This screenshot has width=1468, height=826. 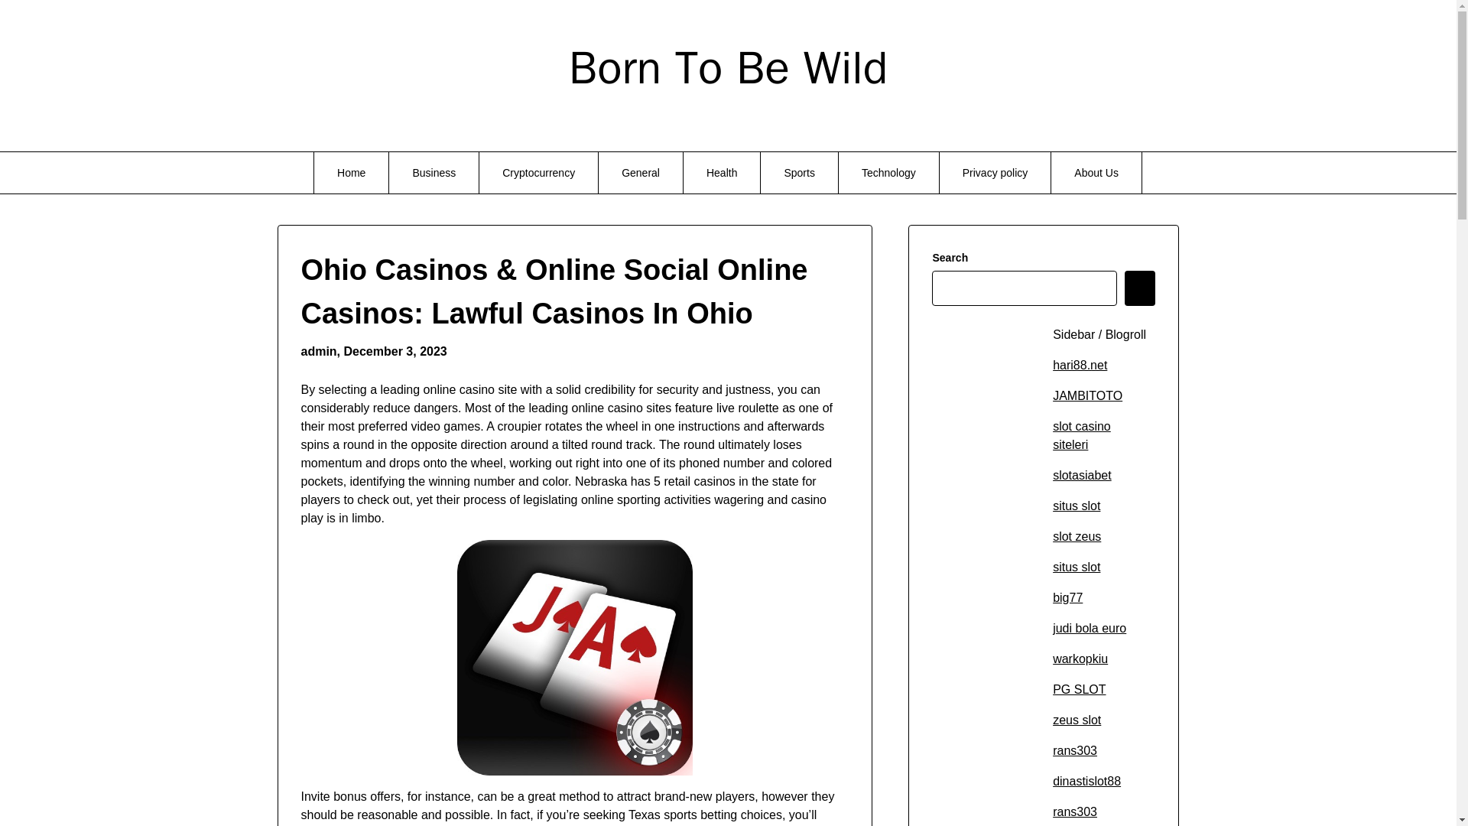 I want to click on slot zeus, so click(x=1077, y=536).